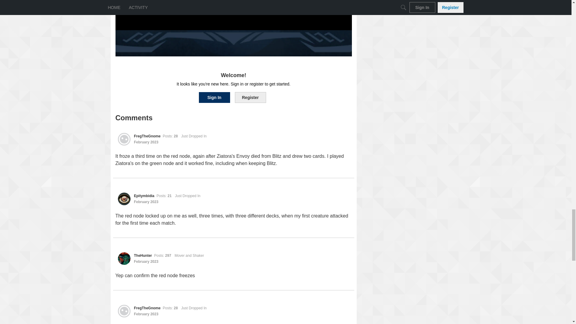 Image resolution: width=576 pixels, height=324 pixels. Describe the element at coordinates (146, 142) in the screenshot. I see `6 February 2023, 08:05` at that location.